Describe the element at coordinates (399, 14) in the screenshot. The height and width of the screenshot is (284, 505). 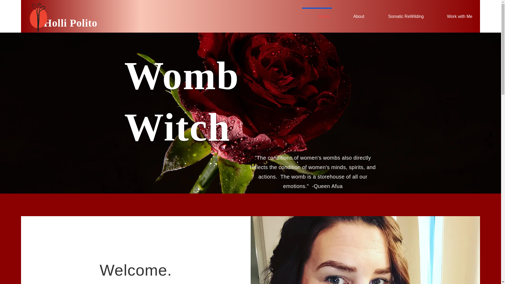
I see `Somatic ReWilding` at that location.